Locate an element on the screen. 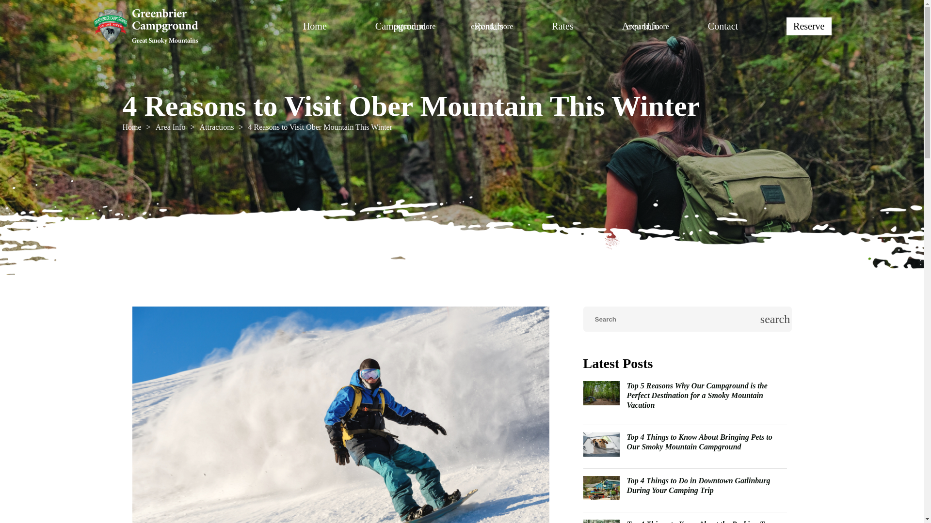  Home is located at coordinates (315, 26).